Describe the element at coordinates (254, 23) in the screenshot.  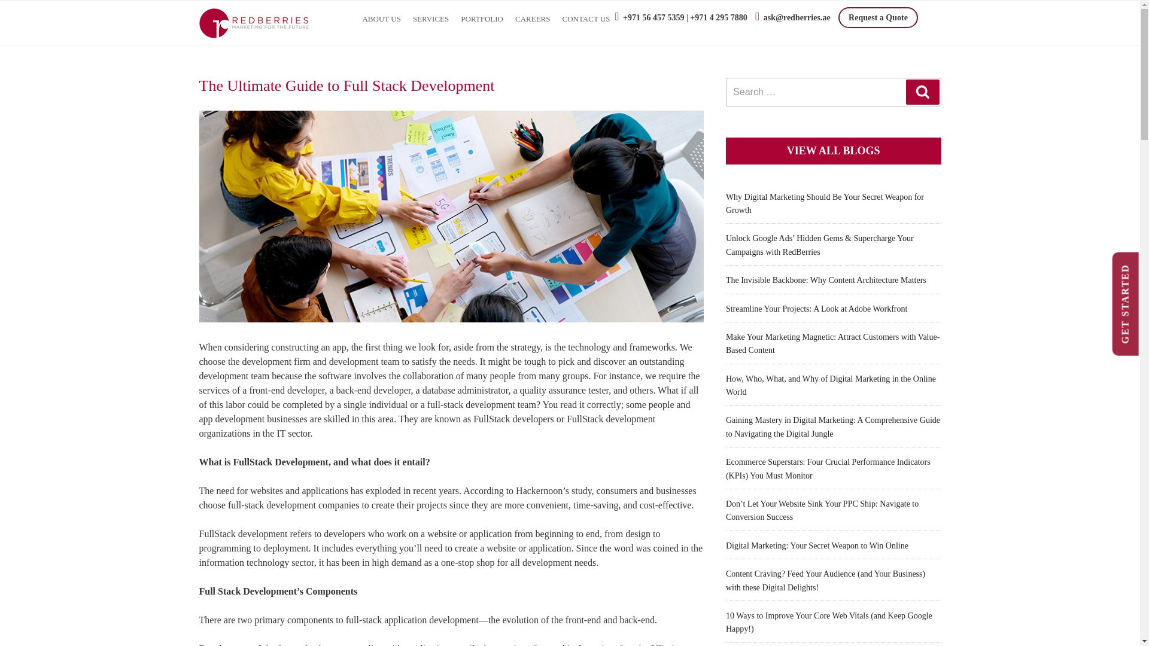
I see `Redberries Digital UAE` at that location.